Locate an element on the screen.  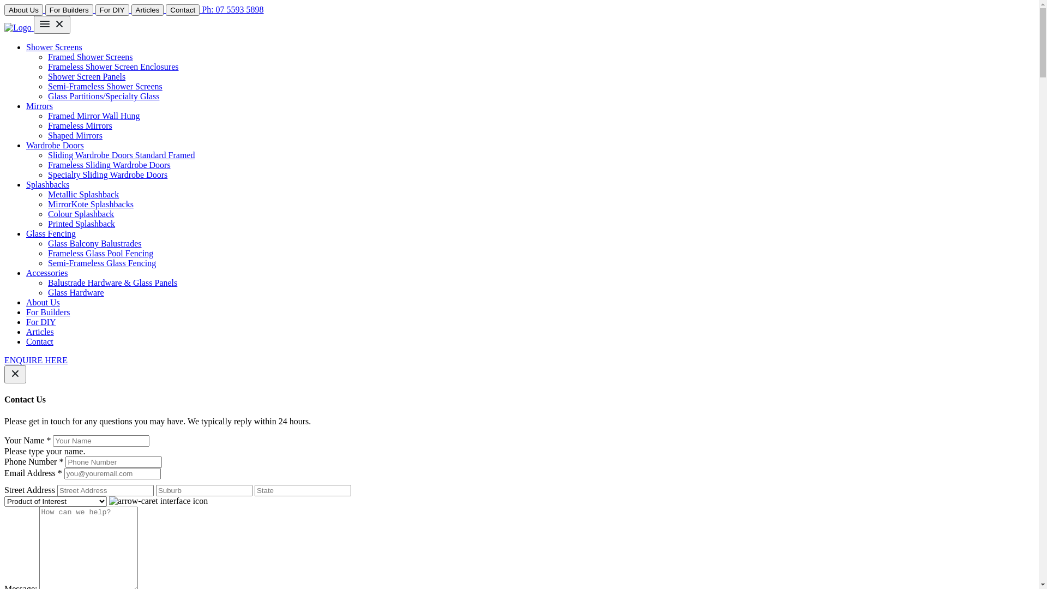
Shower Screen Panels is located at coordinates (87, 76).